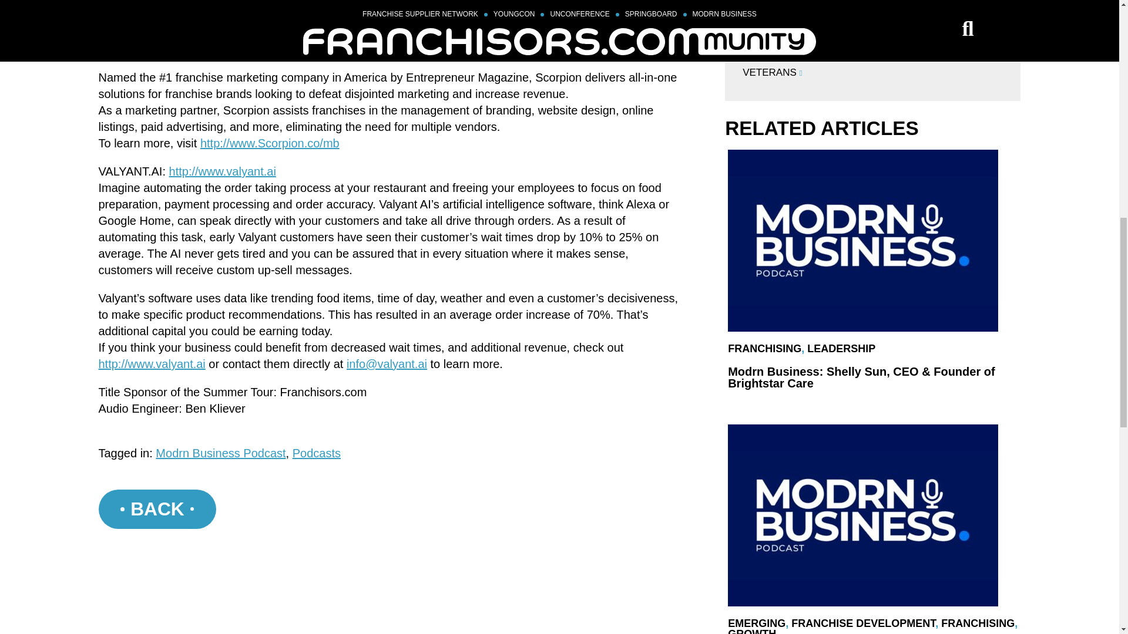 The height and width of the screenshot is (634, 1128). What do you see at coordinates (863, 623) in the screenshot?
I see `View all posts in Franchise development` at bounding box center [863, 623].